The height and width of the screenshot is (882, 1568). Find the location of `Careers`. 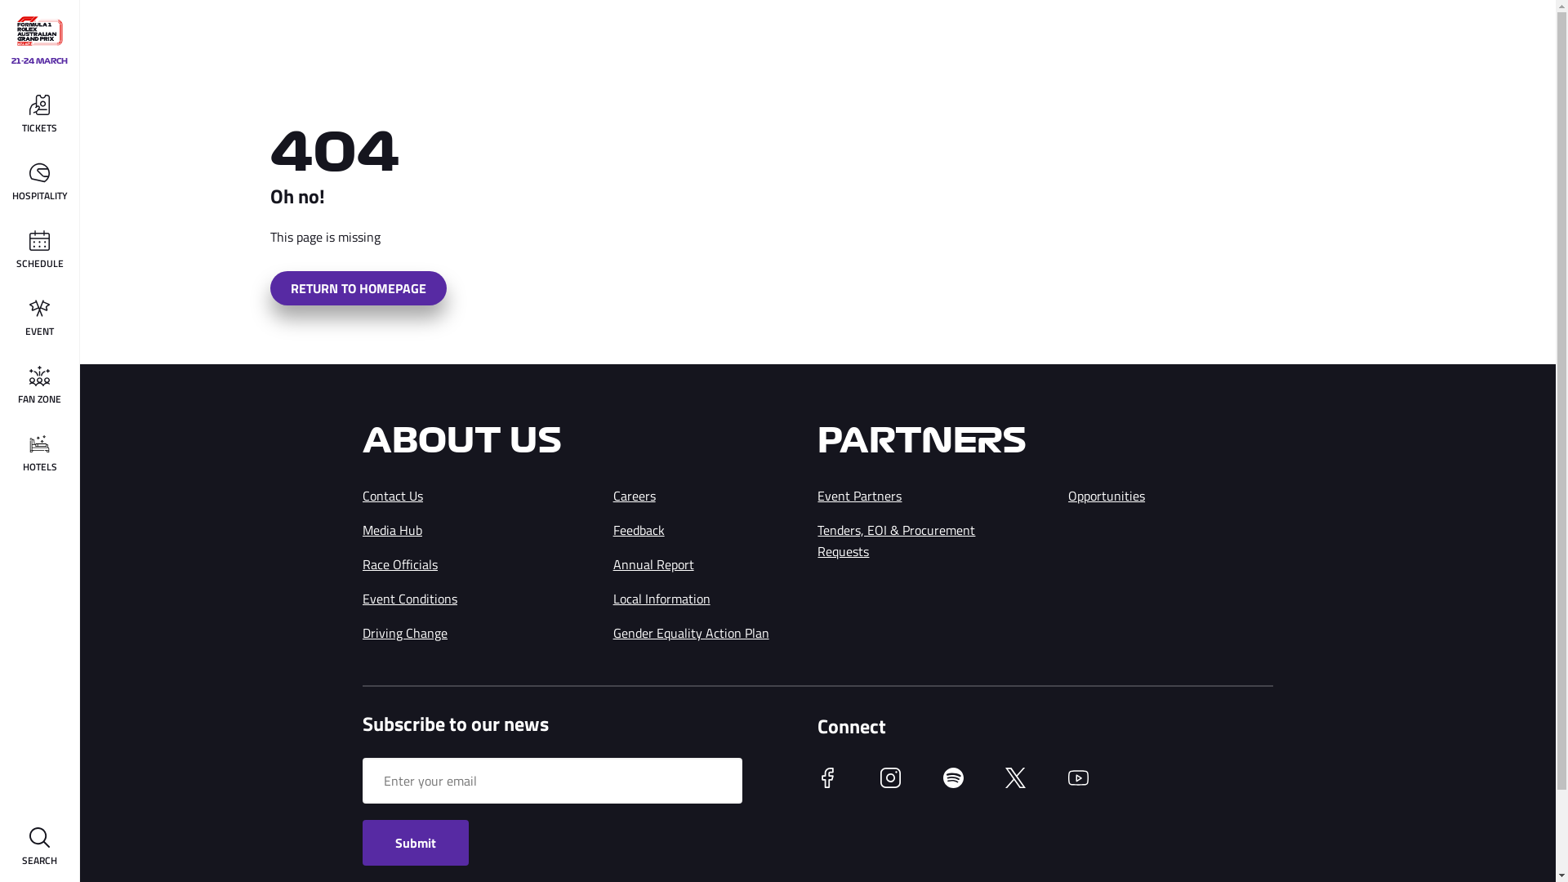

Careers is located at coordinates (635, 496).